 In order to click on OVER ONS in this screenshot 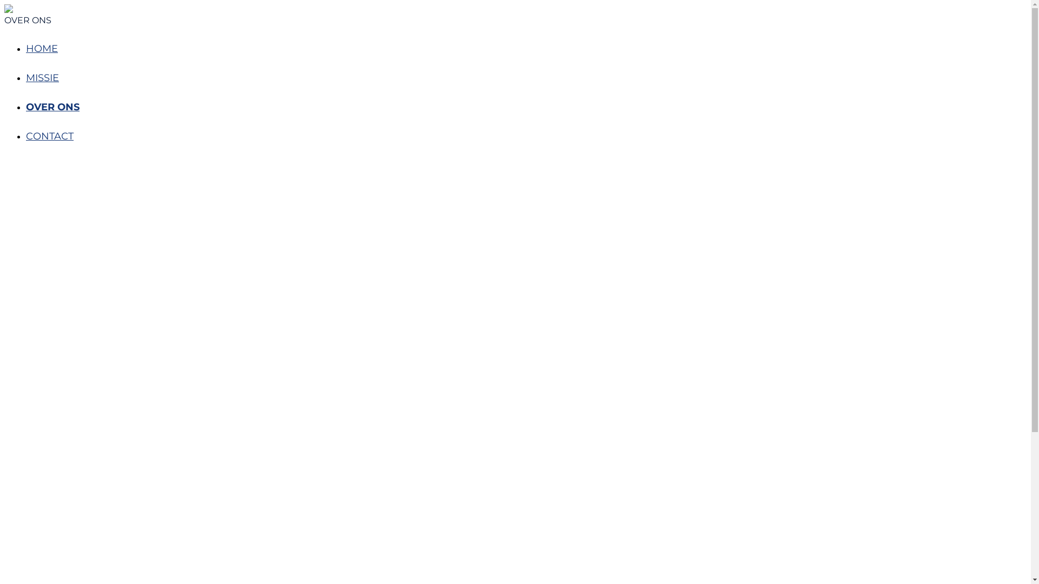, I will do `click(53, 107)`.